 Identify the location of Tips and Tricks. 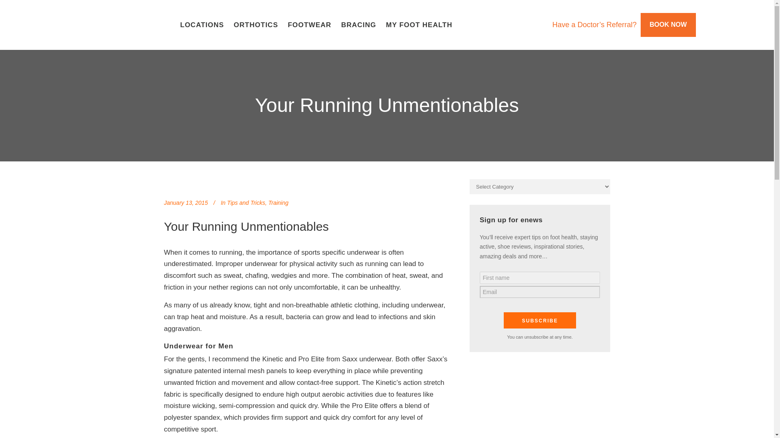
(246, 203).